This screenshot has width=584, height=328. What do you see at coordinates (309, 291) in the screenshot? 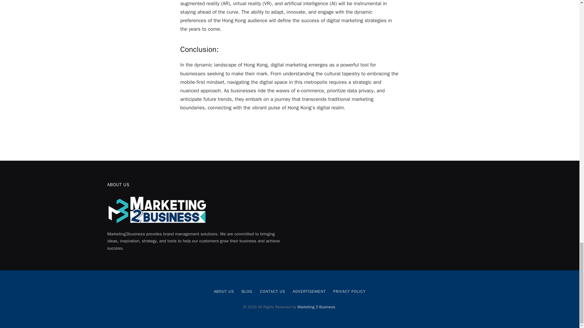
I see `ADVERTISEMENT` at bounding box center [309, 291].